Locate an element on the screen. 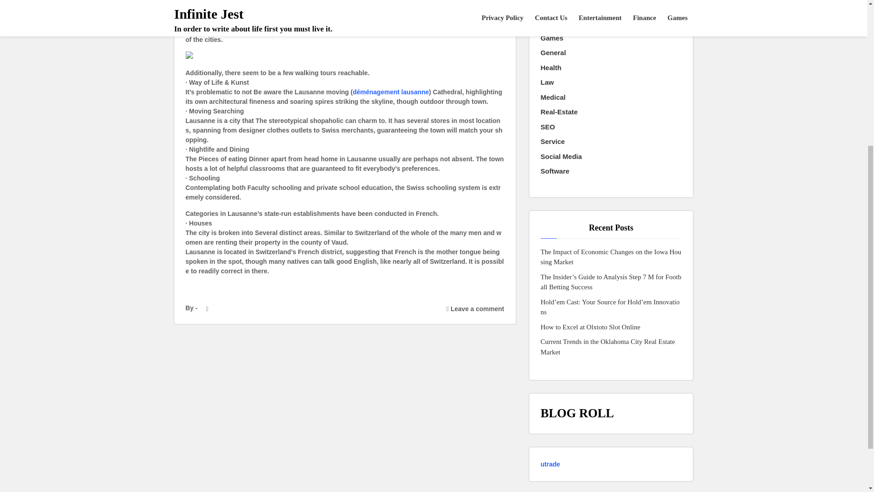 Image resolution: width=874 pixels, height=492 pixels. Medical is located at coordinates (553, 97).